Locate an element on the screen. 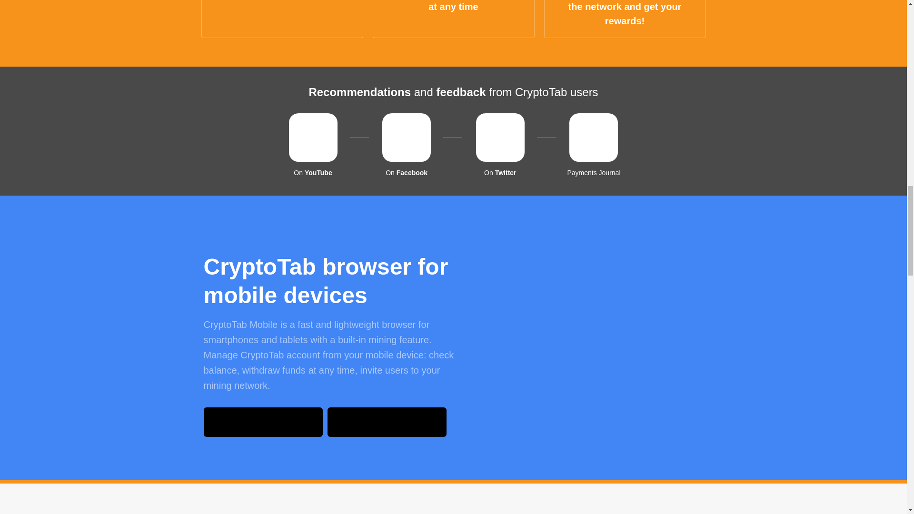 This screenshot has width=914, height=514. On Twitter is located at coordinates (500, 145).